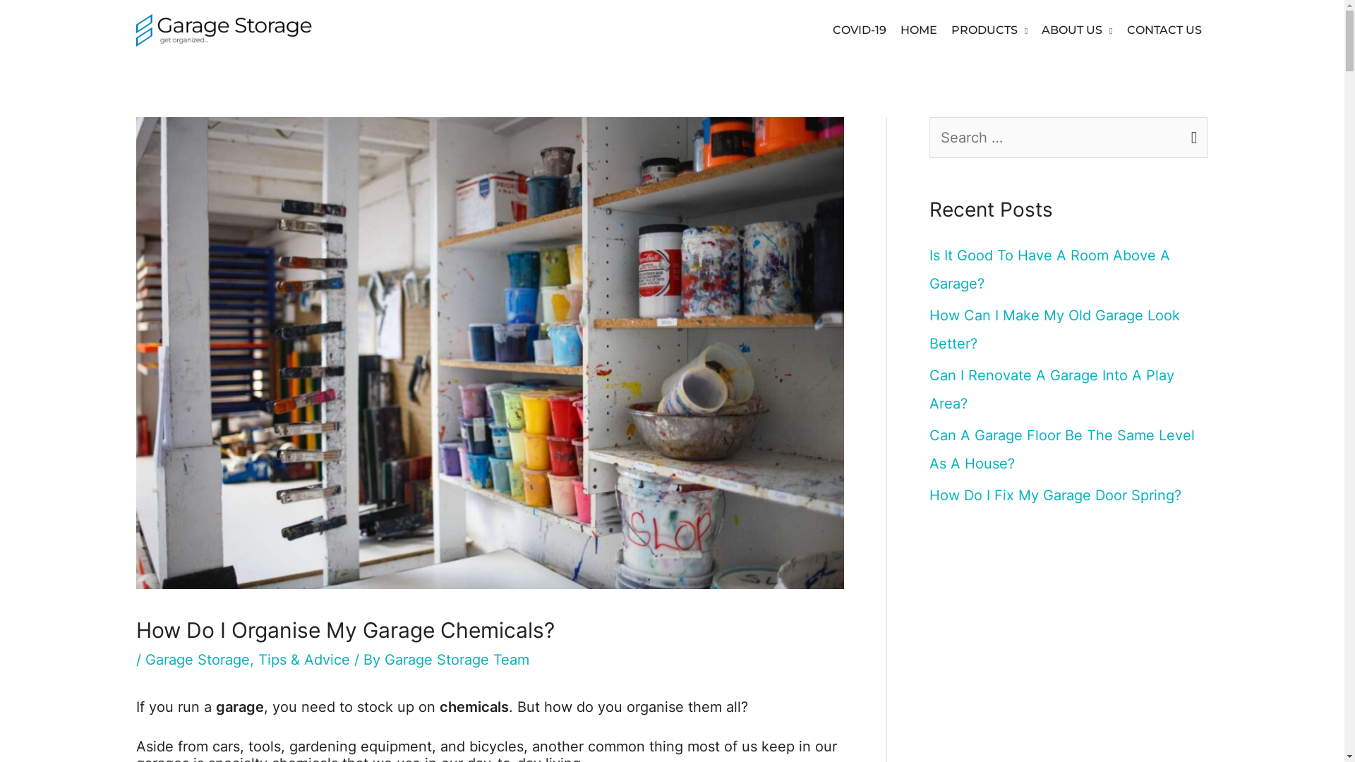 This screenshot has width=1355, height=762. What do you see at coordinates (1054, 329) in the screenshot?
I see `How Can I Make My Old Garage Look Better?` at bounding box center [1054, 329].